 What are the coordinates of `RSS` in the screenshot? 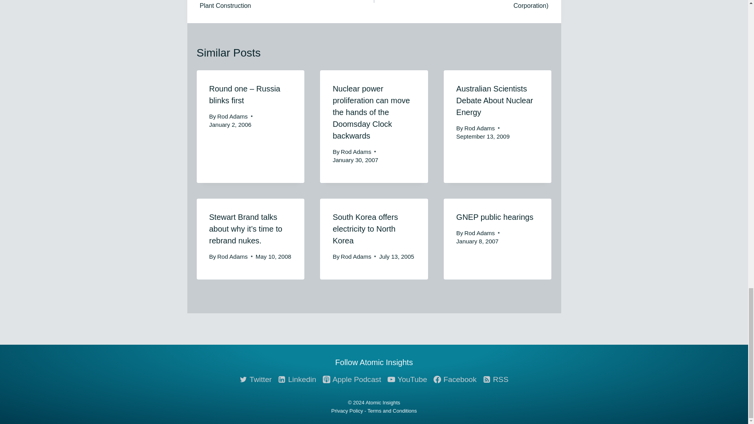 It's located at (495, 380).